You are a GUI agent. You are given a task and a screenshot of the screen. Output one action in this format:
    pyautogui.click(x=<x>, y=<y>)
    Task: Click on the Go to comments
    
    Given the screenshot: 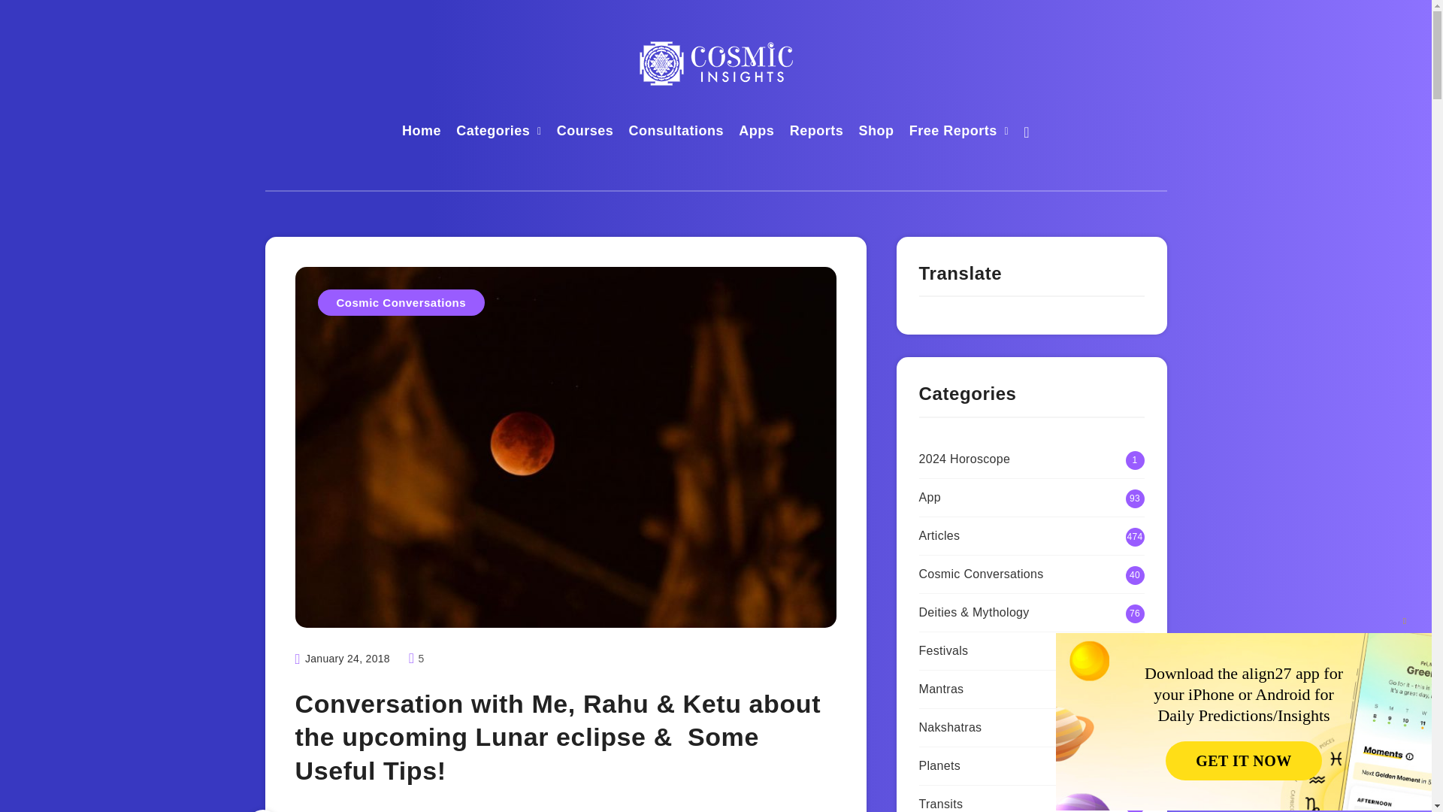 What is the action you would take?
    pyautogui.click(x=416, y=659)
    